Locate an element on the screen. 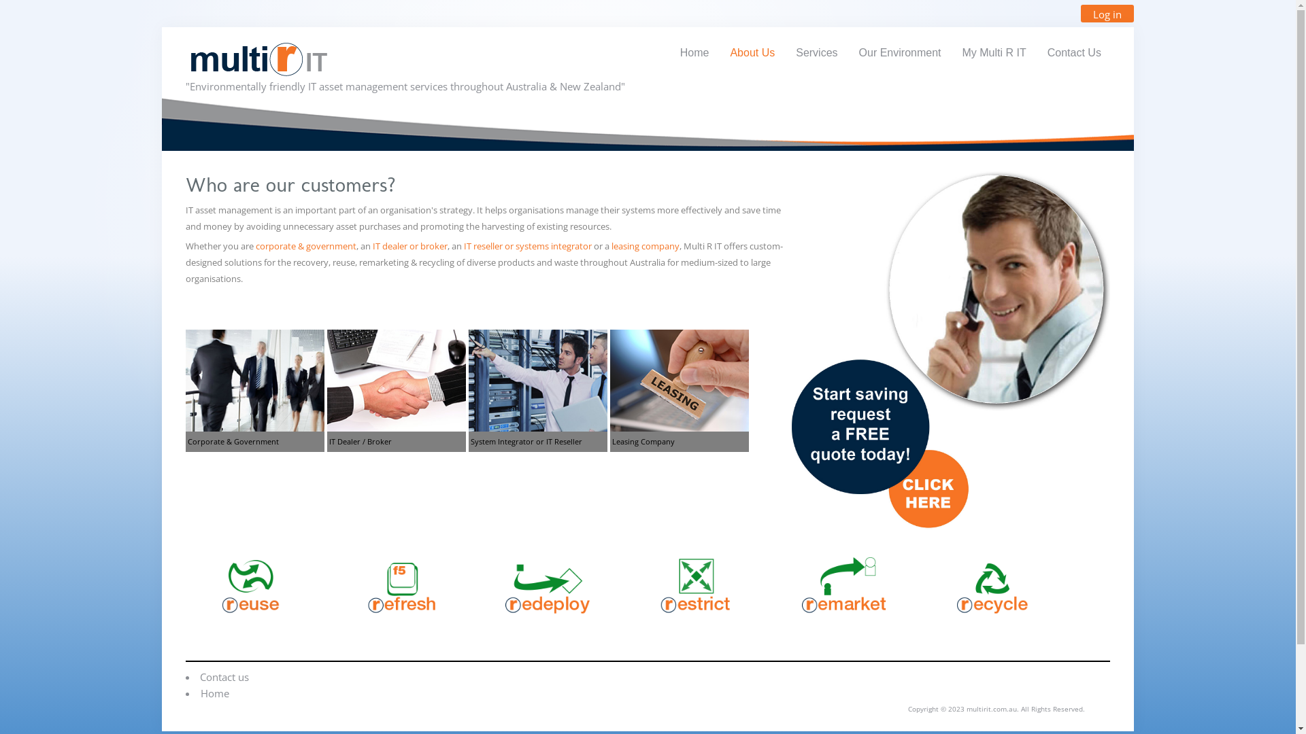 The image size is (1306, 734). Home is located at coordinates (695, 53).